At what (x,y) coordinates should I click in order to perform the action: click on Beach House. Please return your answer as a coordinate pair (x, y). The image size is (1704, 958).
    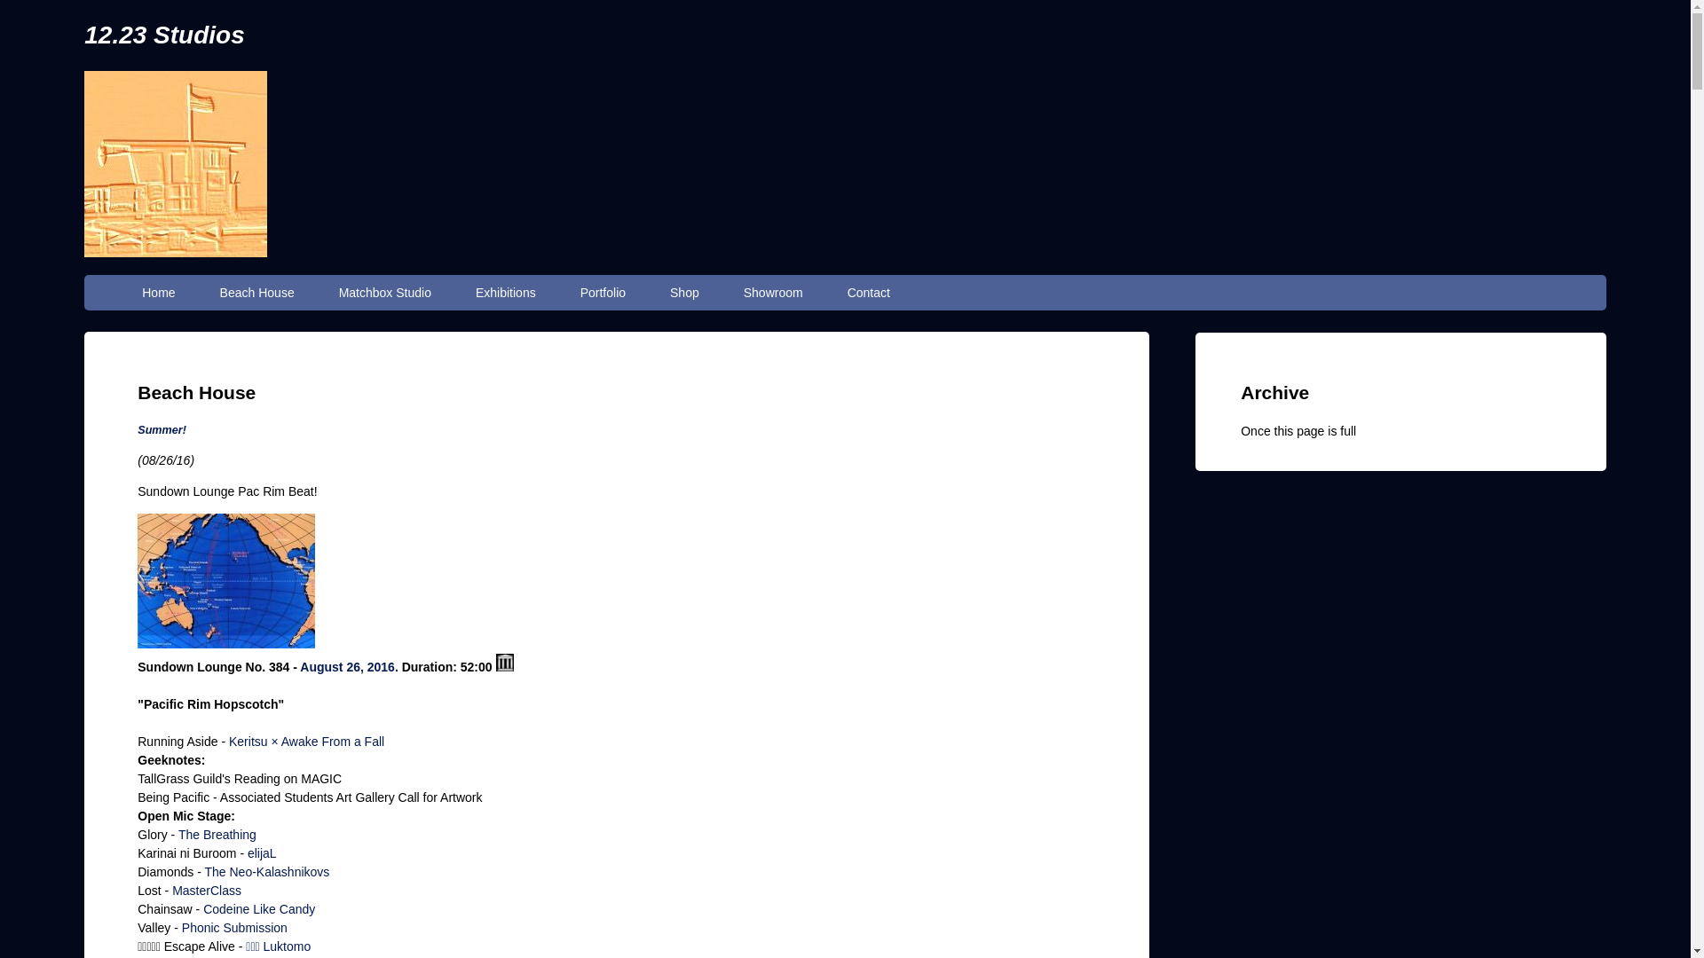
    Looking at the image, I should click on (257, 293).